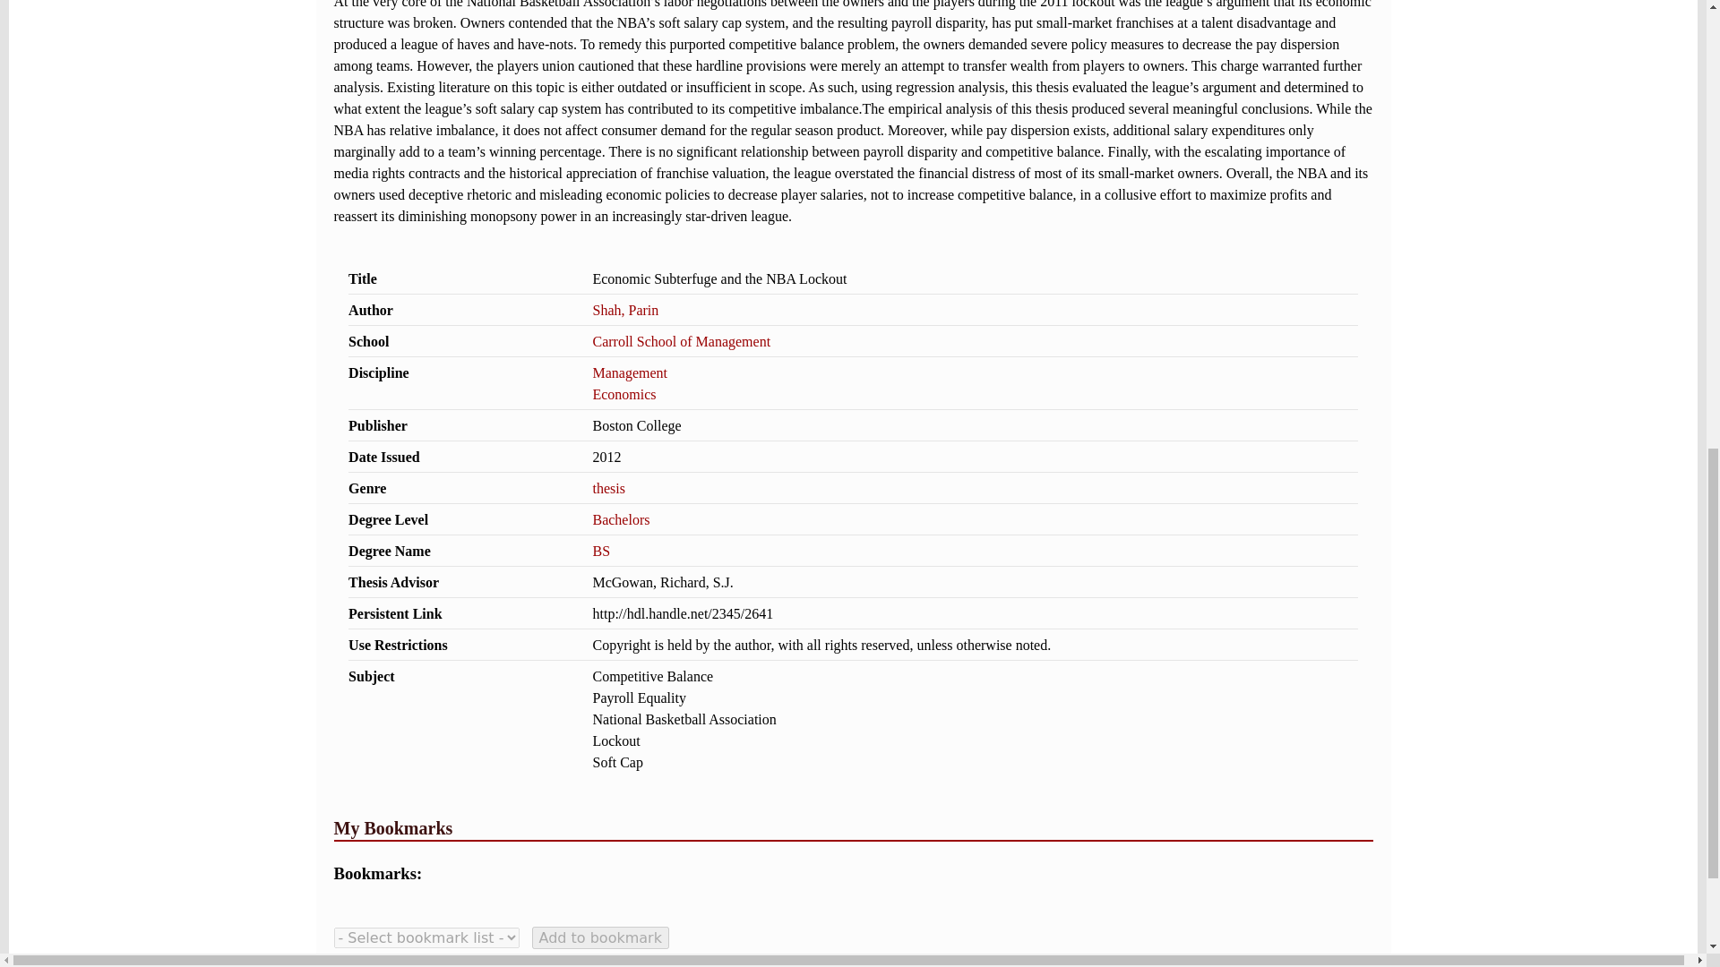 The image size is (1720, 967). Describe the element at coordinates (623, 394) in the screenshot. I see `Economics` at that location.